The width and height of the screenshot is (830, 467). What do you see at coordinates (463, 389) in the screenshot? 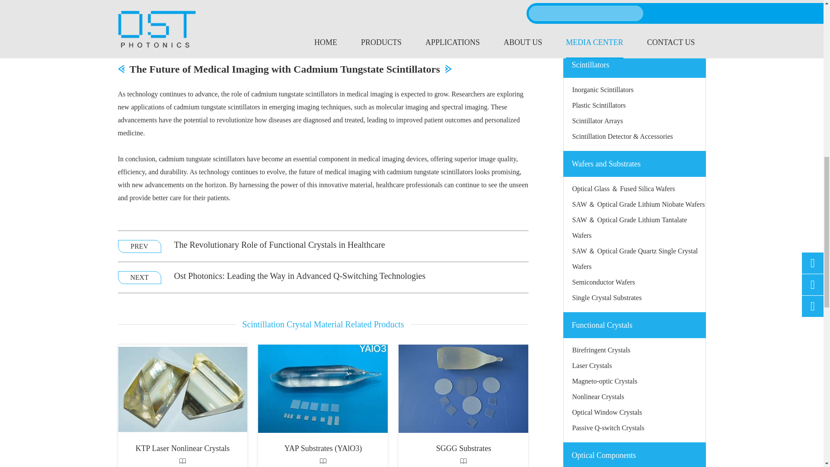
I see `SGGG Substrates` at bounding box center [463, 389].